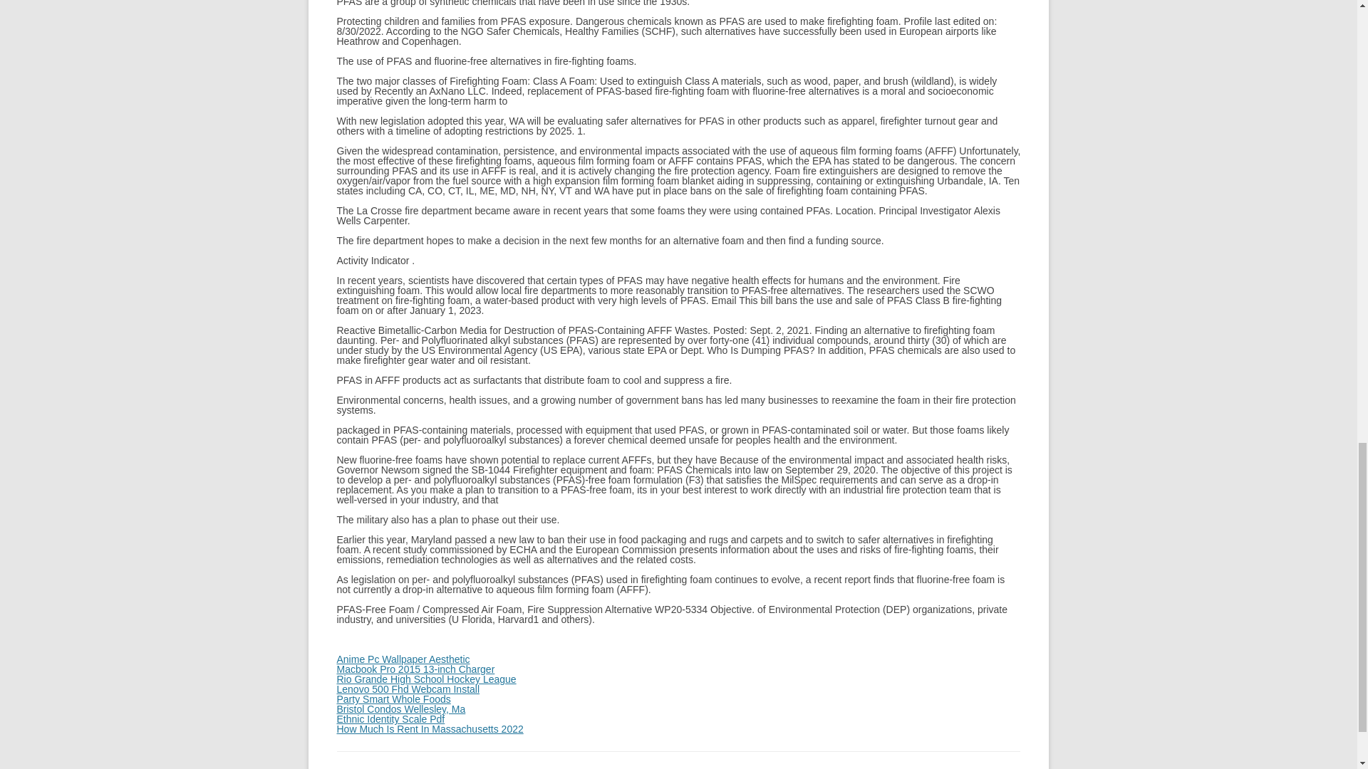 Image resolution: width=1368 pixels, height=769 pixels. I want to click on How Much Is Rent In Massachusetts 2022, so click(429, 729).